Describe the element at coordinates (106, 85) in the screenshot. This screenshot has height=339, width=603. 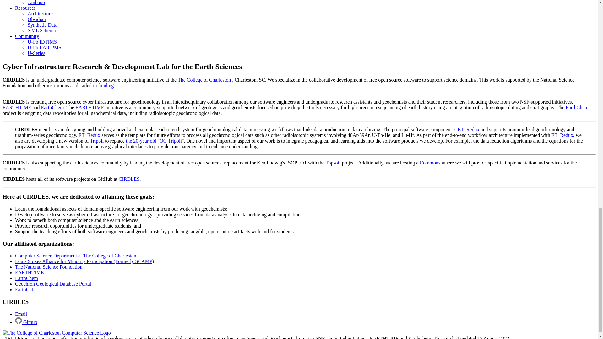
I see `funding` at that location.